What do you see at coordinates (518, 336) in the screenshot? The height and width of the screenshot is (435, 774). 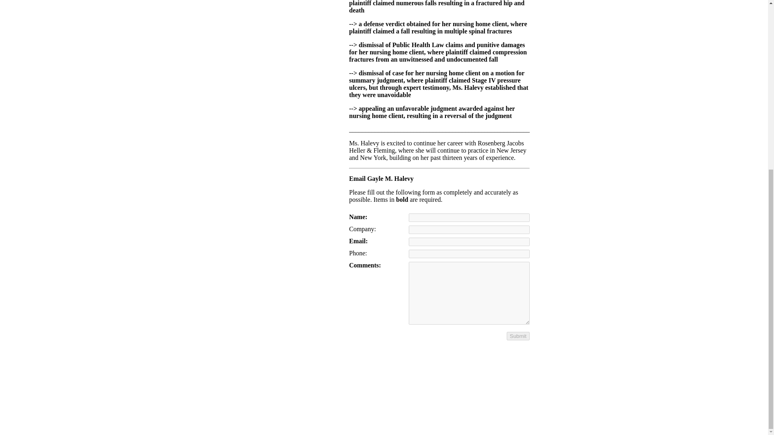 I see `Submit` at bounding box center [518, 336].